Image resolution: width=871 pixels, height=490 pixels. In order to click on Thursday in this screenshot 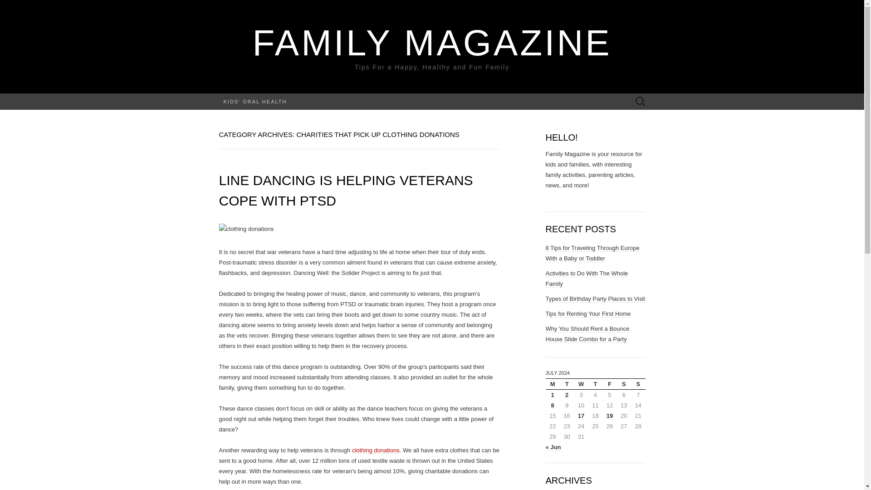, I will do `click(595, 384)`.